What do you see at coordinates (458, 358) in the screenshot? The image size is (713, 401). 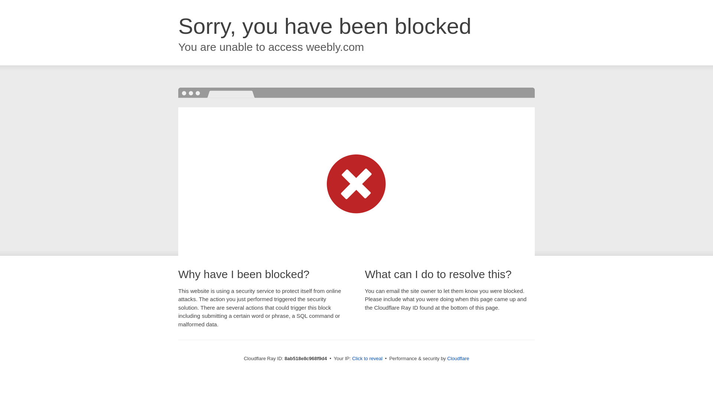 I see `Cloudflare` at bounding box center [458, 358].